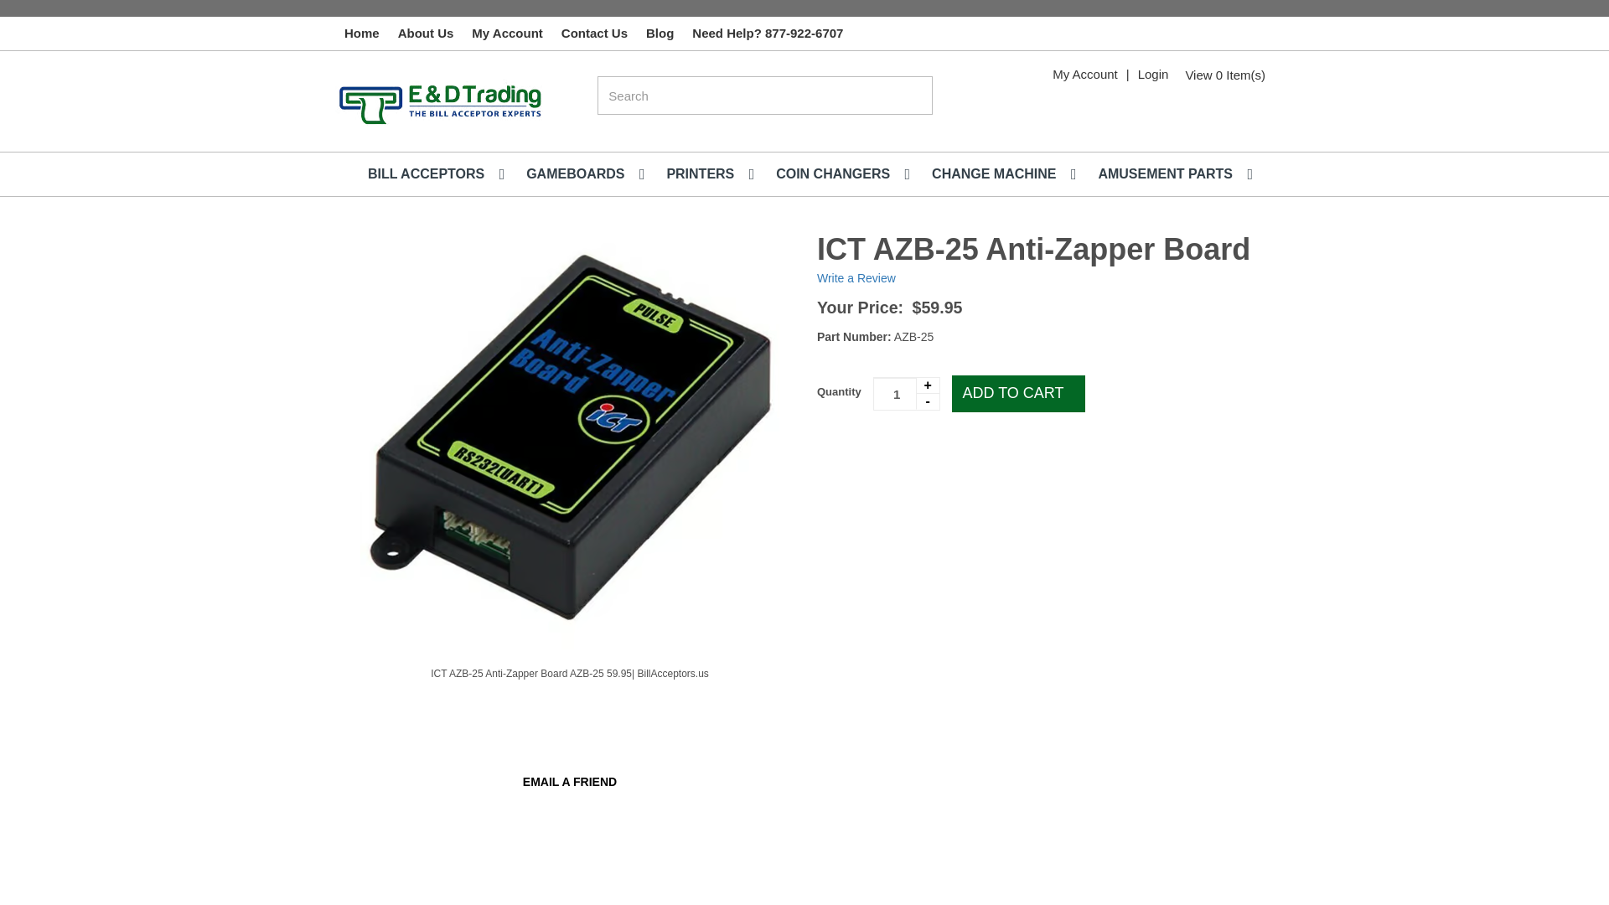 This screenshot has width=1609, height=905. What do you see at coordinates (1153, 74) in the screenshot?
I see `Login` at bounding box center [1153, 74].